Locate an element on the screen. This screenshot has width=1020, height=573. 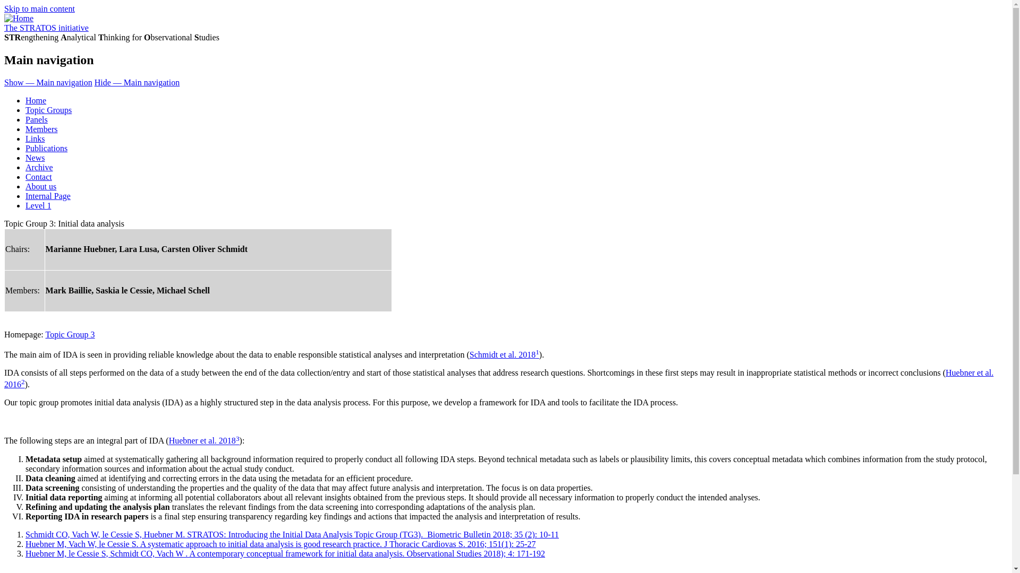
Topic Group 3 is located at coordinates (70, 334).